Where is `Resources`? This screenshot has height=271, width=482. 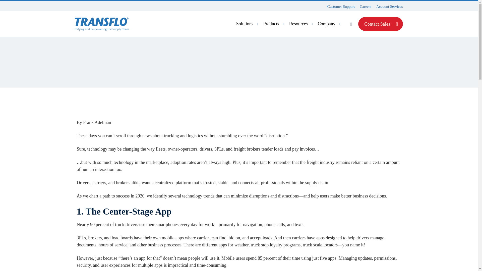
Resources is located at coordinates (302, 24).